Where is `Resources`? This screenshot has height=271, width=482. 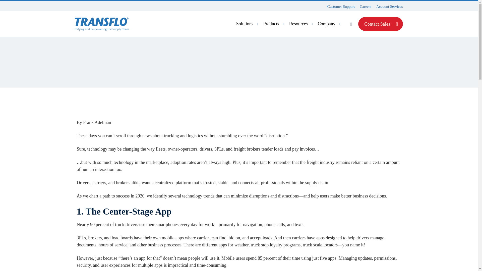
Resources is located at coordinates (302, 24).